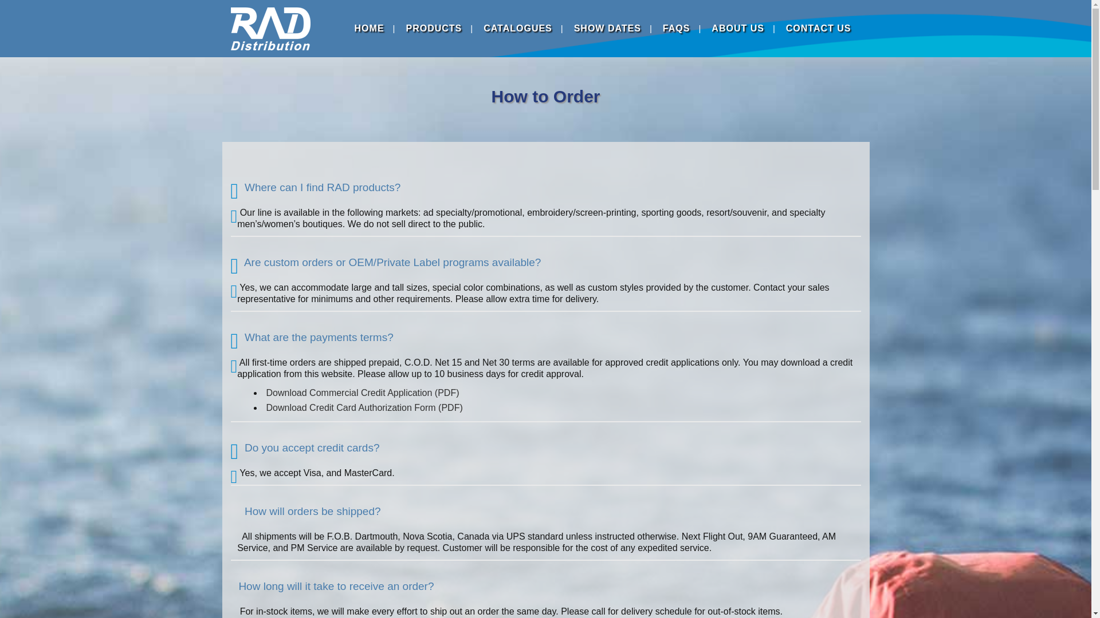  Describe the element at coordinates (518, 29) in the screenshot. I see `CATALOGUES` at that location.